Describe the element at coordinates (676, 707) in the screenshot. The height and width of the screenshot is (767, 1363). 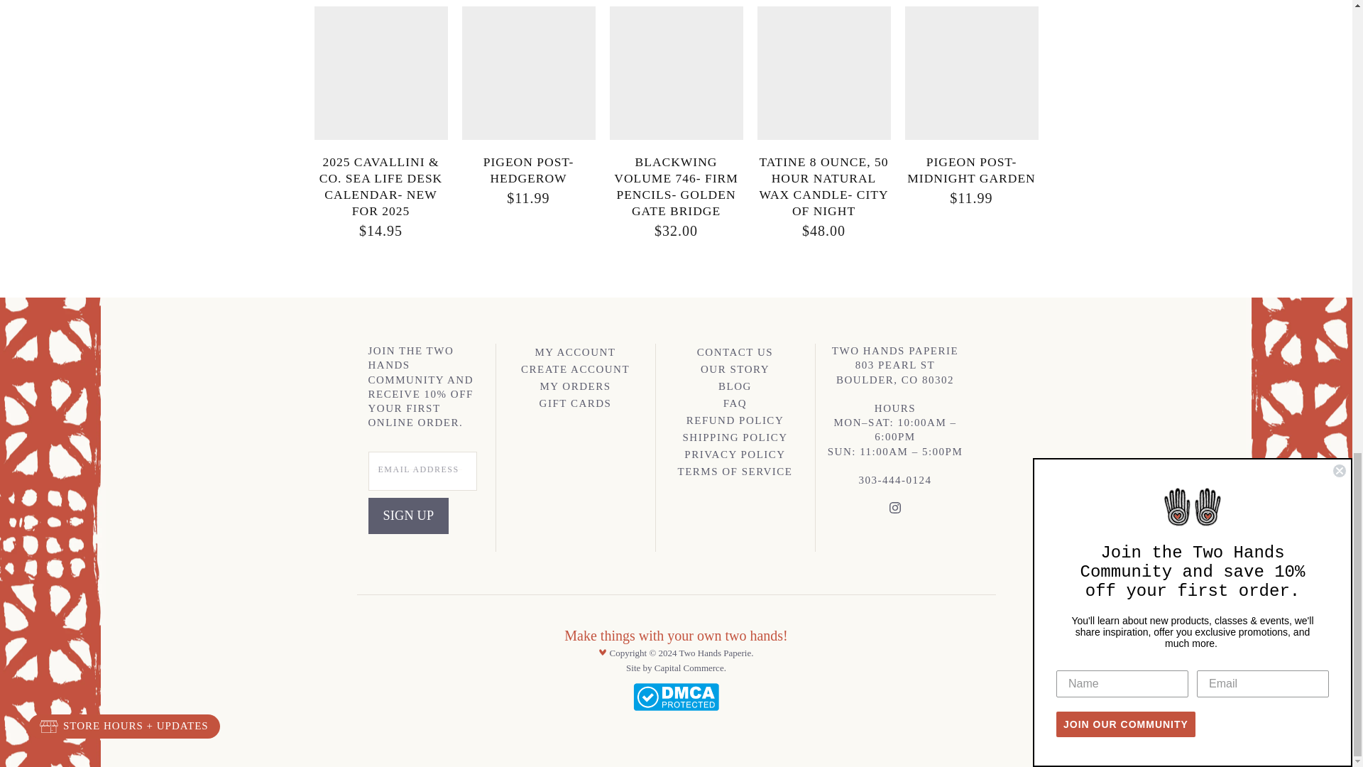
I see `DMCA.com Protection Status` at that location.